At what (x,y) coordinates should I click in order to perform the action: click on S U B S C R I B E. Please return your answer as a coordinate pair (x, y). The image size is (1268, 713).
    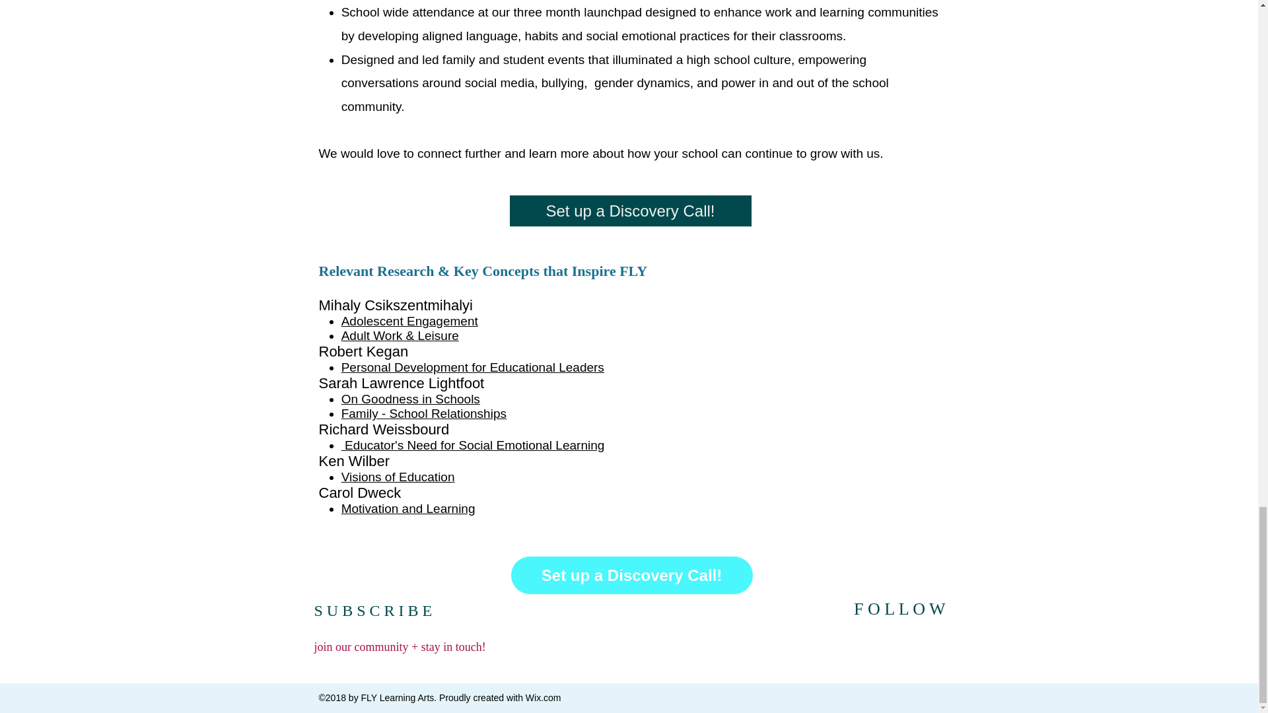
    Looking at the image, I should click on (373, 610).